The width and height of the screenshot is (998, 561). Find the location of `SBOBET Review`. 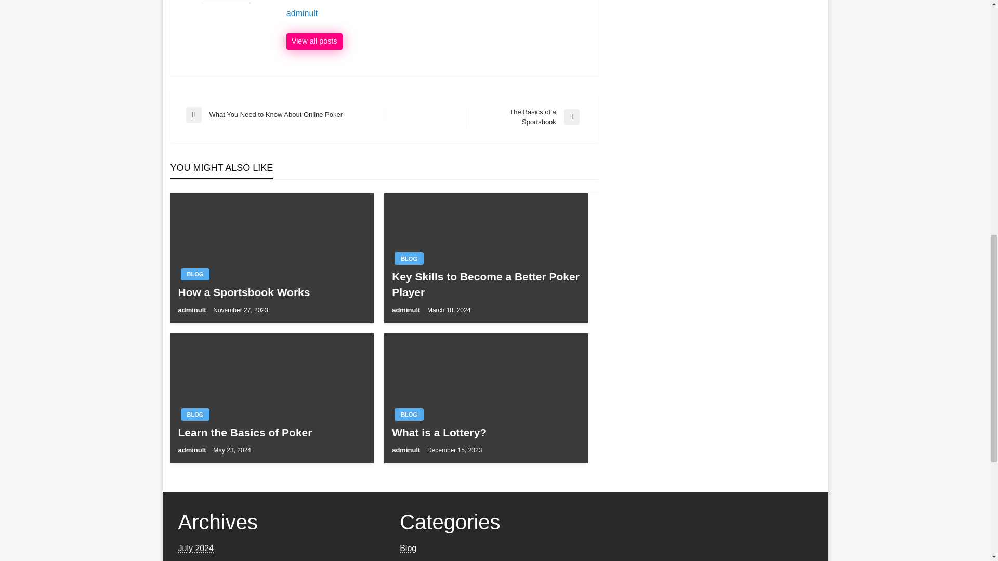

SBOBET Review is located at coordinates (271, 292).